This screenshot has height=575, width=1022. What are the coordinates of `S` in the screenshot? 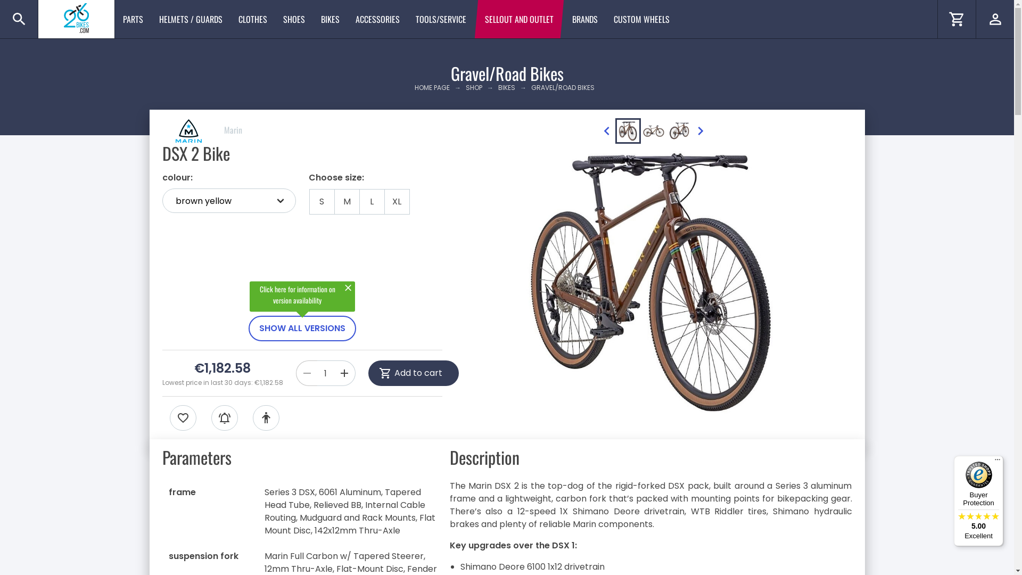 It's located at (322, 202).